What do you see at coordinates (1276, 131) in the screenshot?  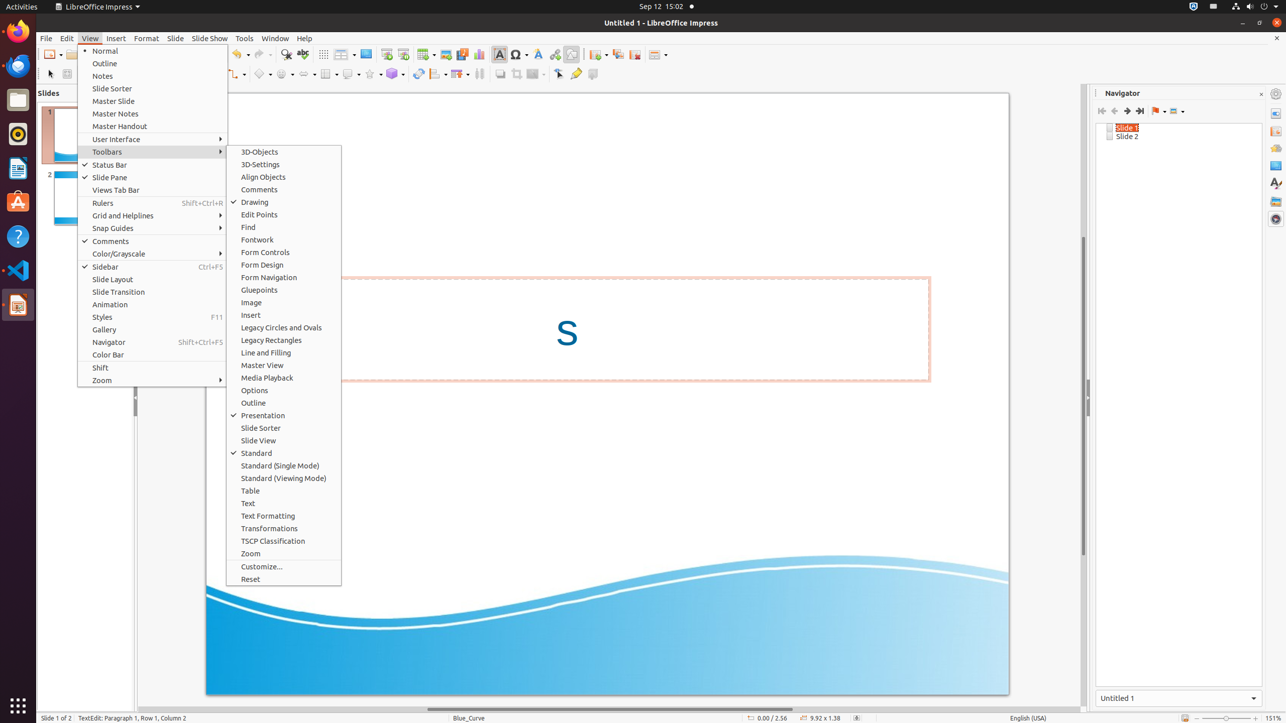 I see `Slide Transition` at bounding box center [1276, 131].